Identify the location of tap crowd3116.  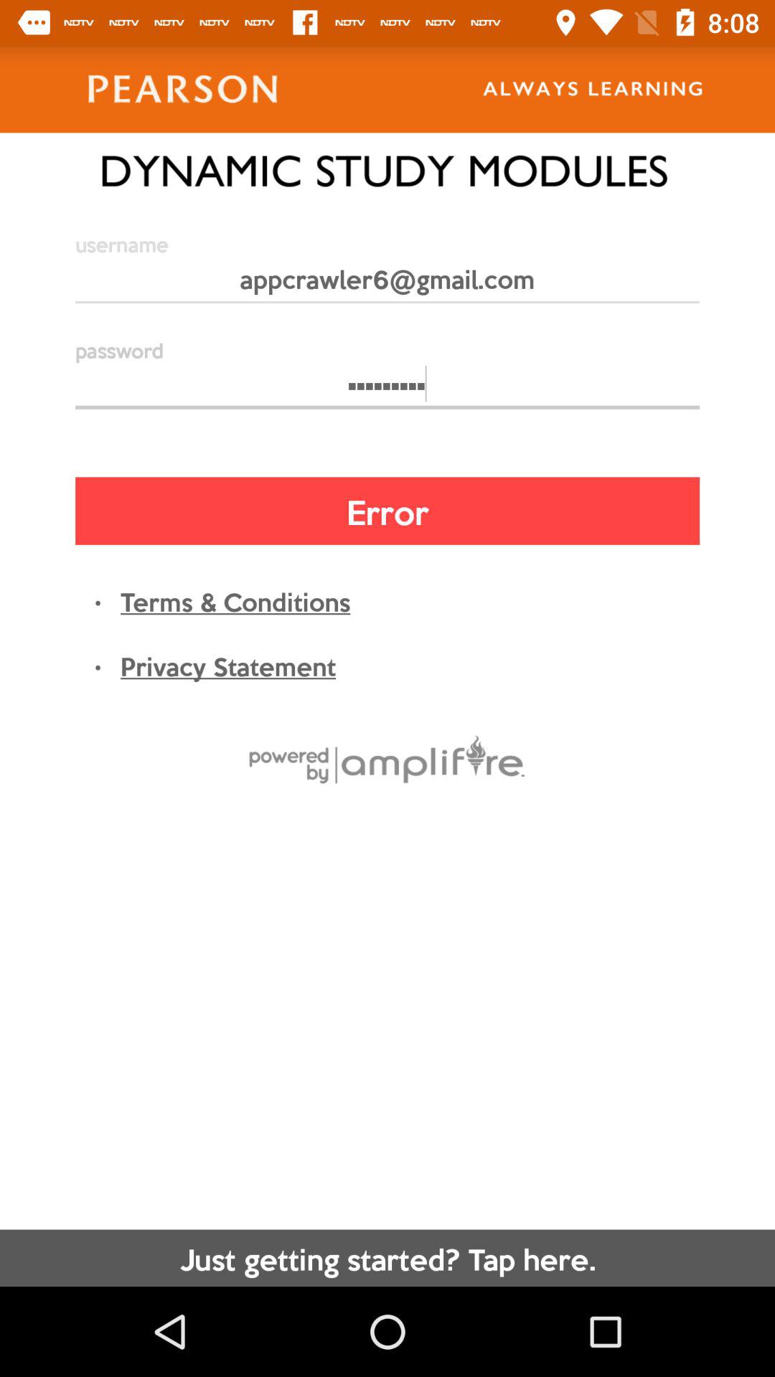
(387, 391).